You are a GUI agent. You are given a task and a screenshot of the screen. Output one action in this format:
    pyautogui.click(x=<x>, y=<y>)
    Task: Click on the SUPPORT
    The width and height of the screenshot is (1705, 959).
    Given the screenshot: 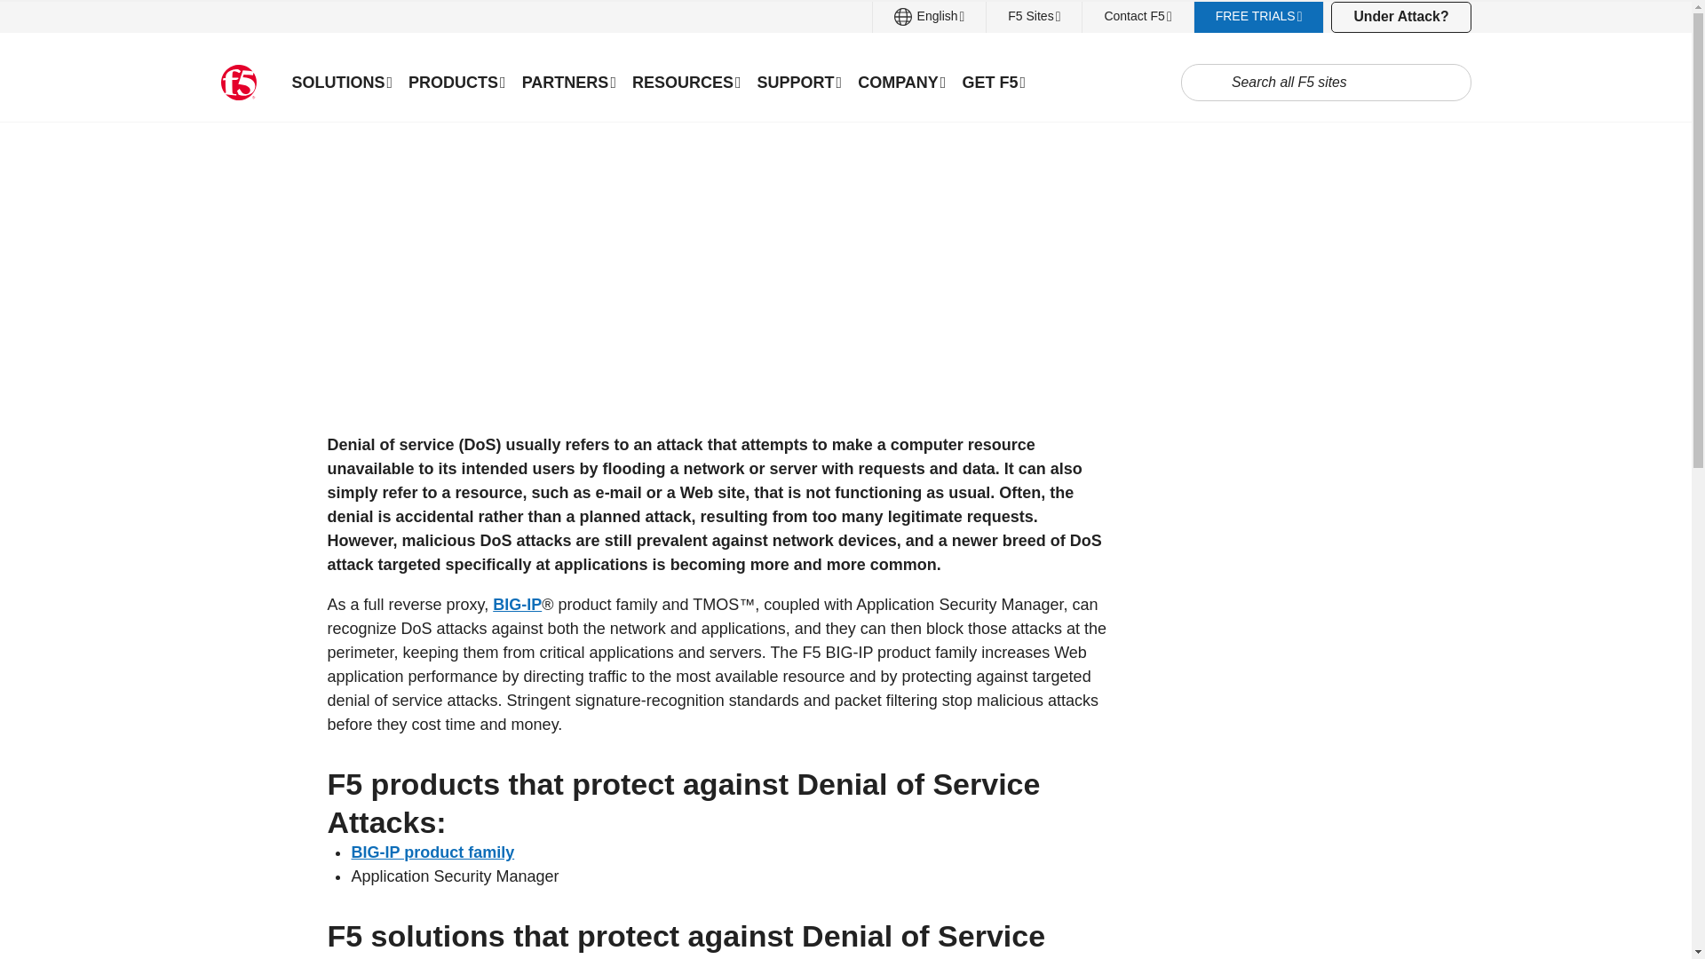 What is the action you would take?
    pyautogui.click(x=800, y=82)
    